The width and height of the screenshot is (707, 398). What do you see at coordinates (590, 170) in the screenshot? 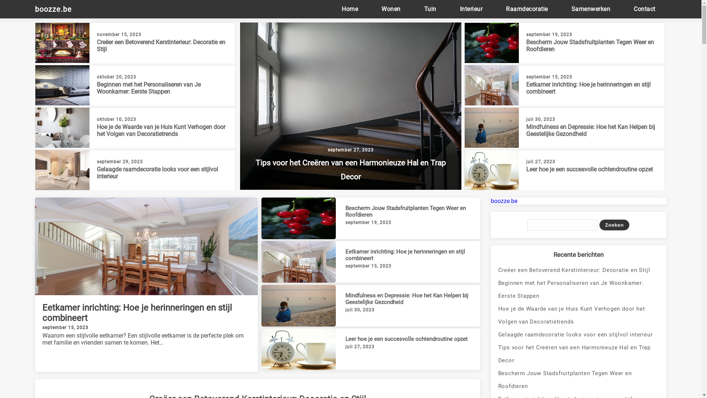
I see `Leer hoe je een succesvolle ochtendroutine opzet` at bounding box center [590, 170].